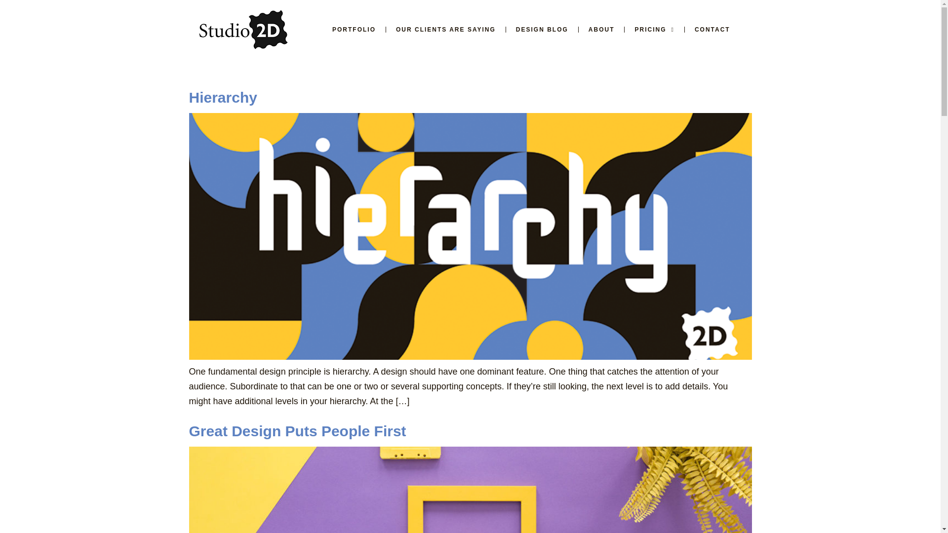  I want to click on Great Design Puts People First, so click(297, 431).